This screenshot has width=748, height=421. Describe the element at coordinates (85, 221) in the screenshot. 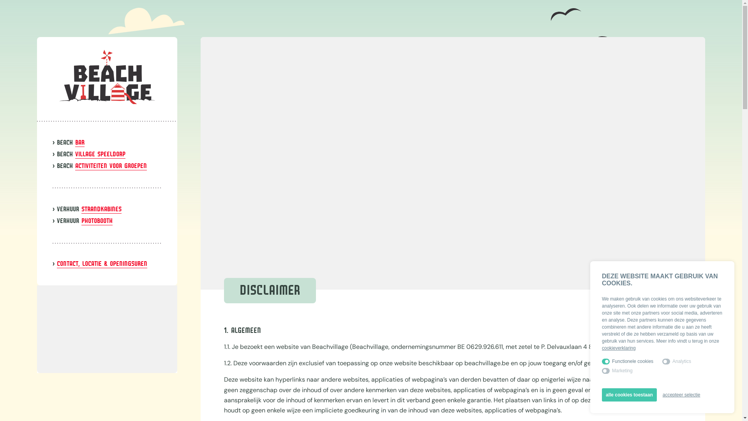

I see `VERHUUR PHOTOBOOTH` at that location.